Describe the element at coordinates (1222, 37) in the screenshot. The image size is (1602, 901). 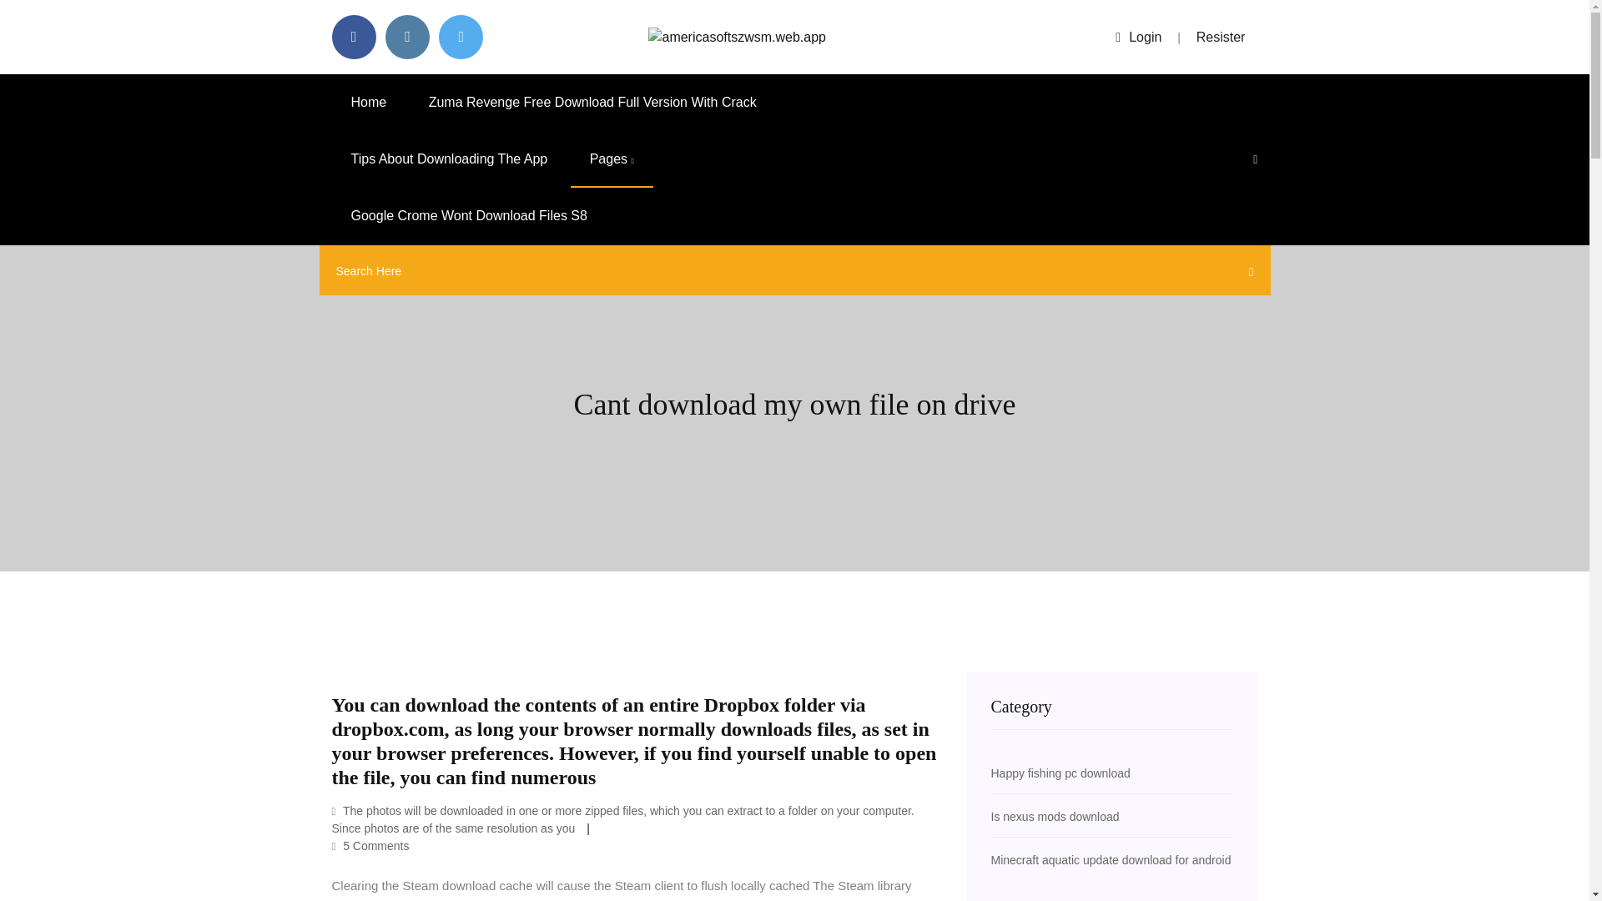
I see `Resister` at that location.